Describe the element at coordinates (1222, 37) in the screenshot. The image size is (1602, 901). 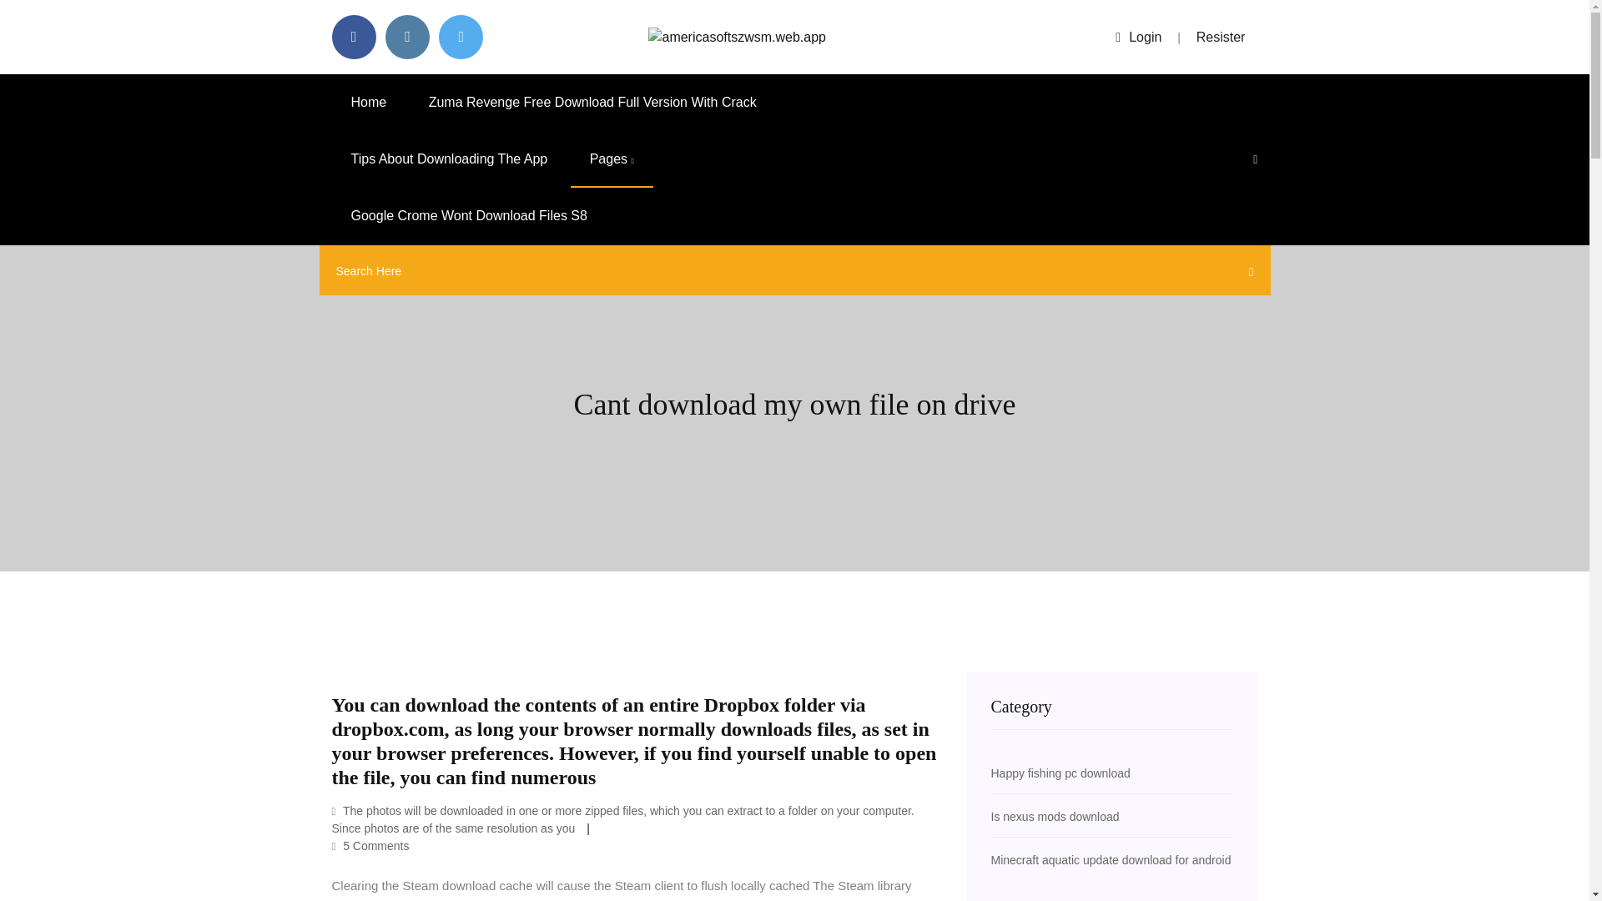
I see `Resister` at that location.